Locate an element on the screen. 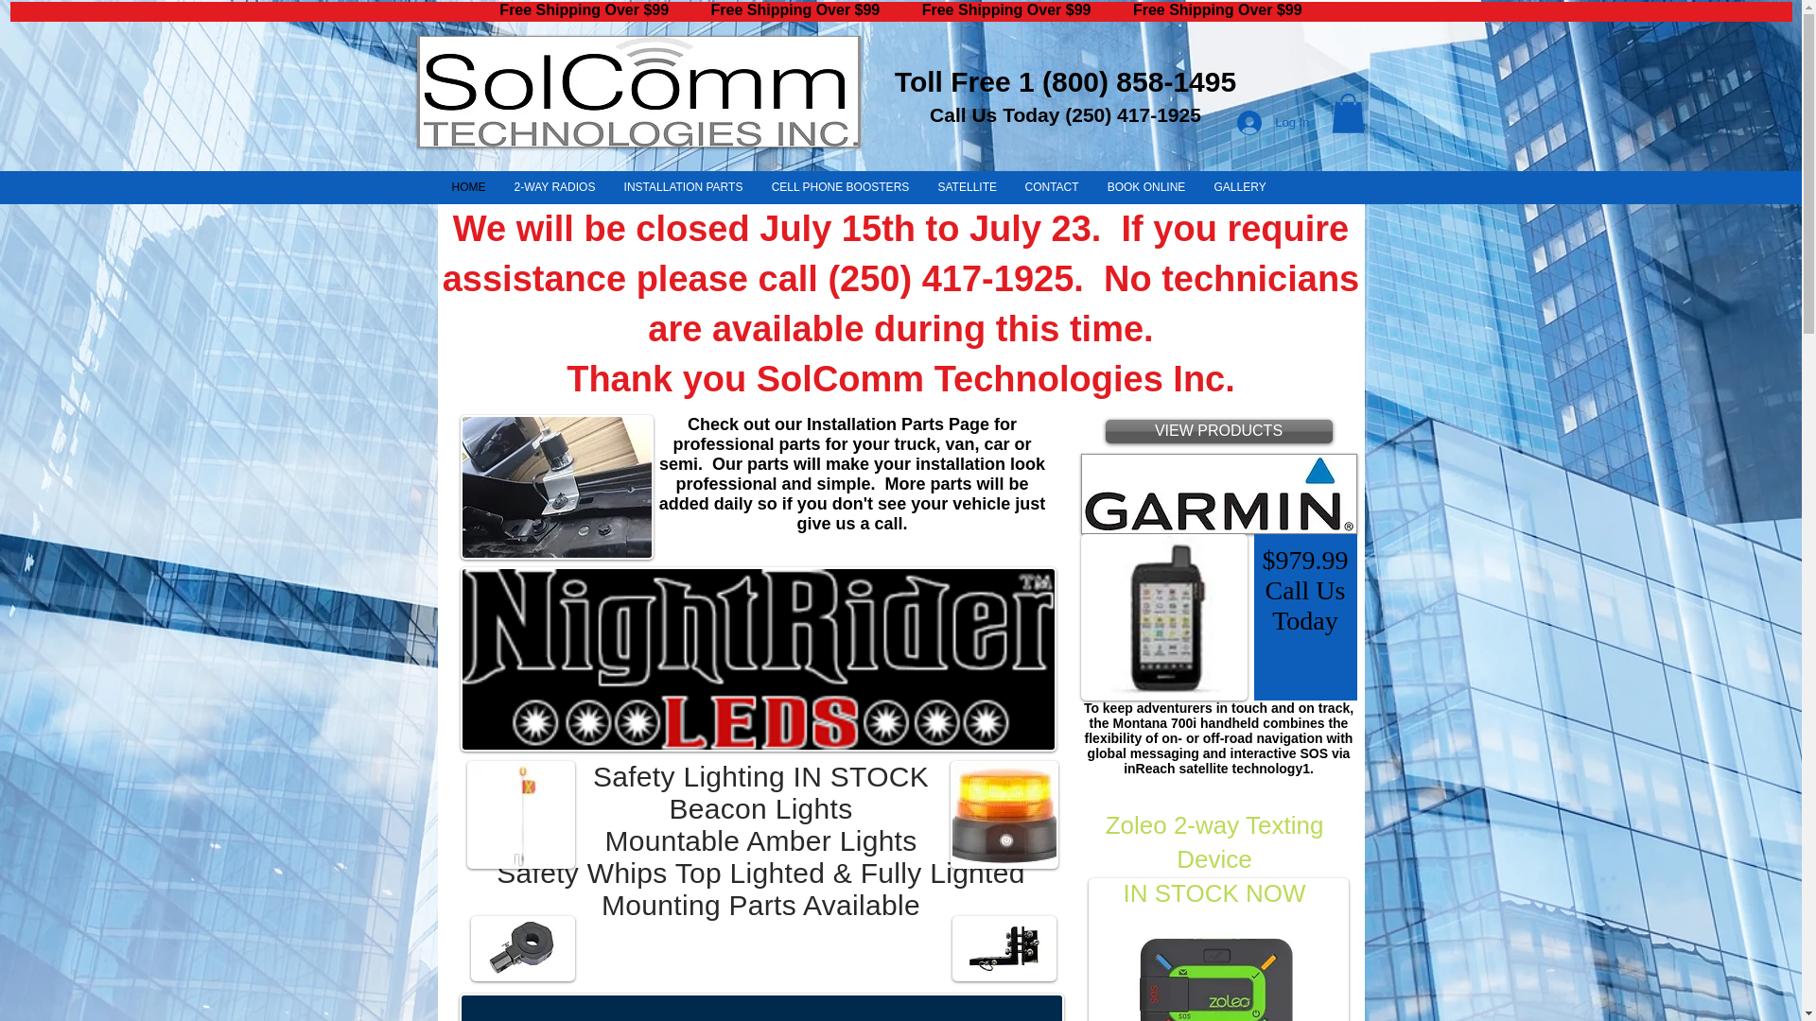 Image resolution: width=1816 pixels, height=1021 pixels. CELL PHONE BOOSTERS is located at coordinates (840, 187).